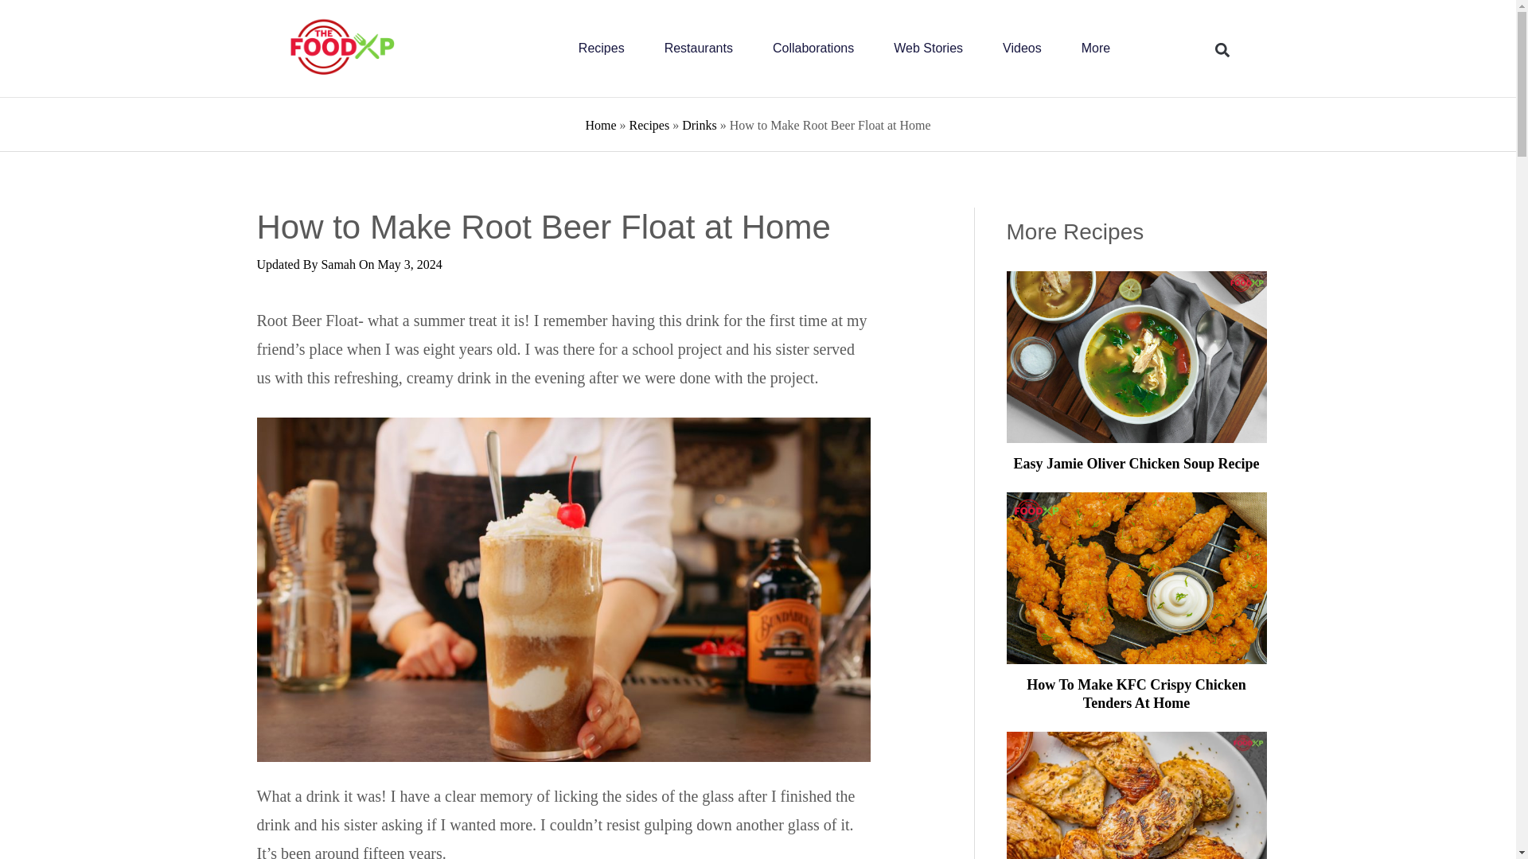 This screenshot has width=1528, height=859. What do you see at coordinates (602, 48) in the screenshot?
I see `Recipes` at bounding box center [602, 48].